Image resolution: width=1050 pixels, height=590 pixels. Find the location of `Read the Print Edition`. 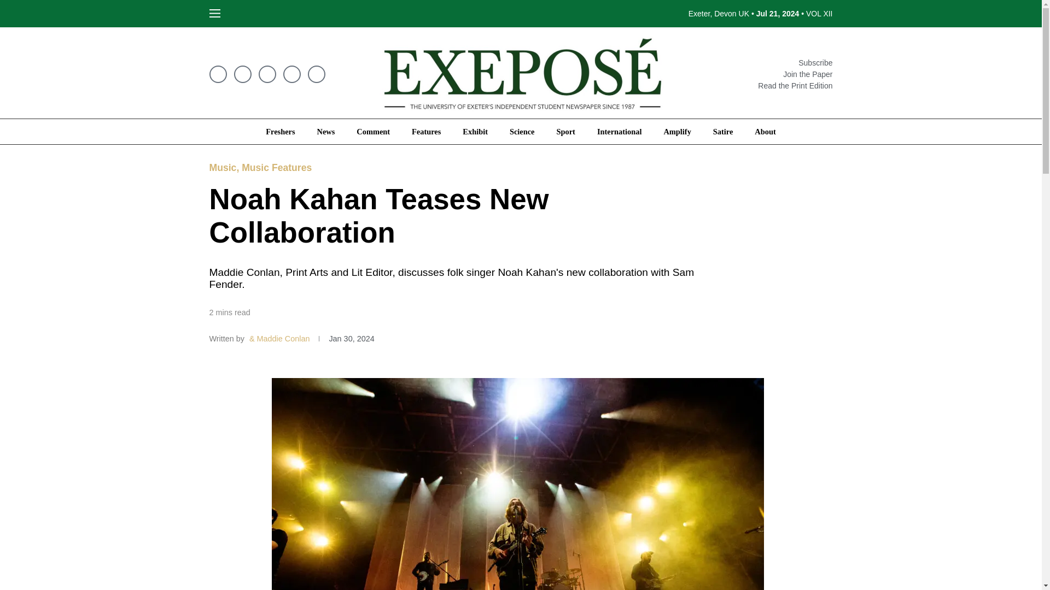

Read the Print Edition is located at coordinates (795, 86).